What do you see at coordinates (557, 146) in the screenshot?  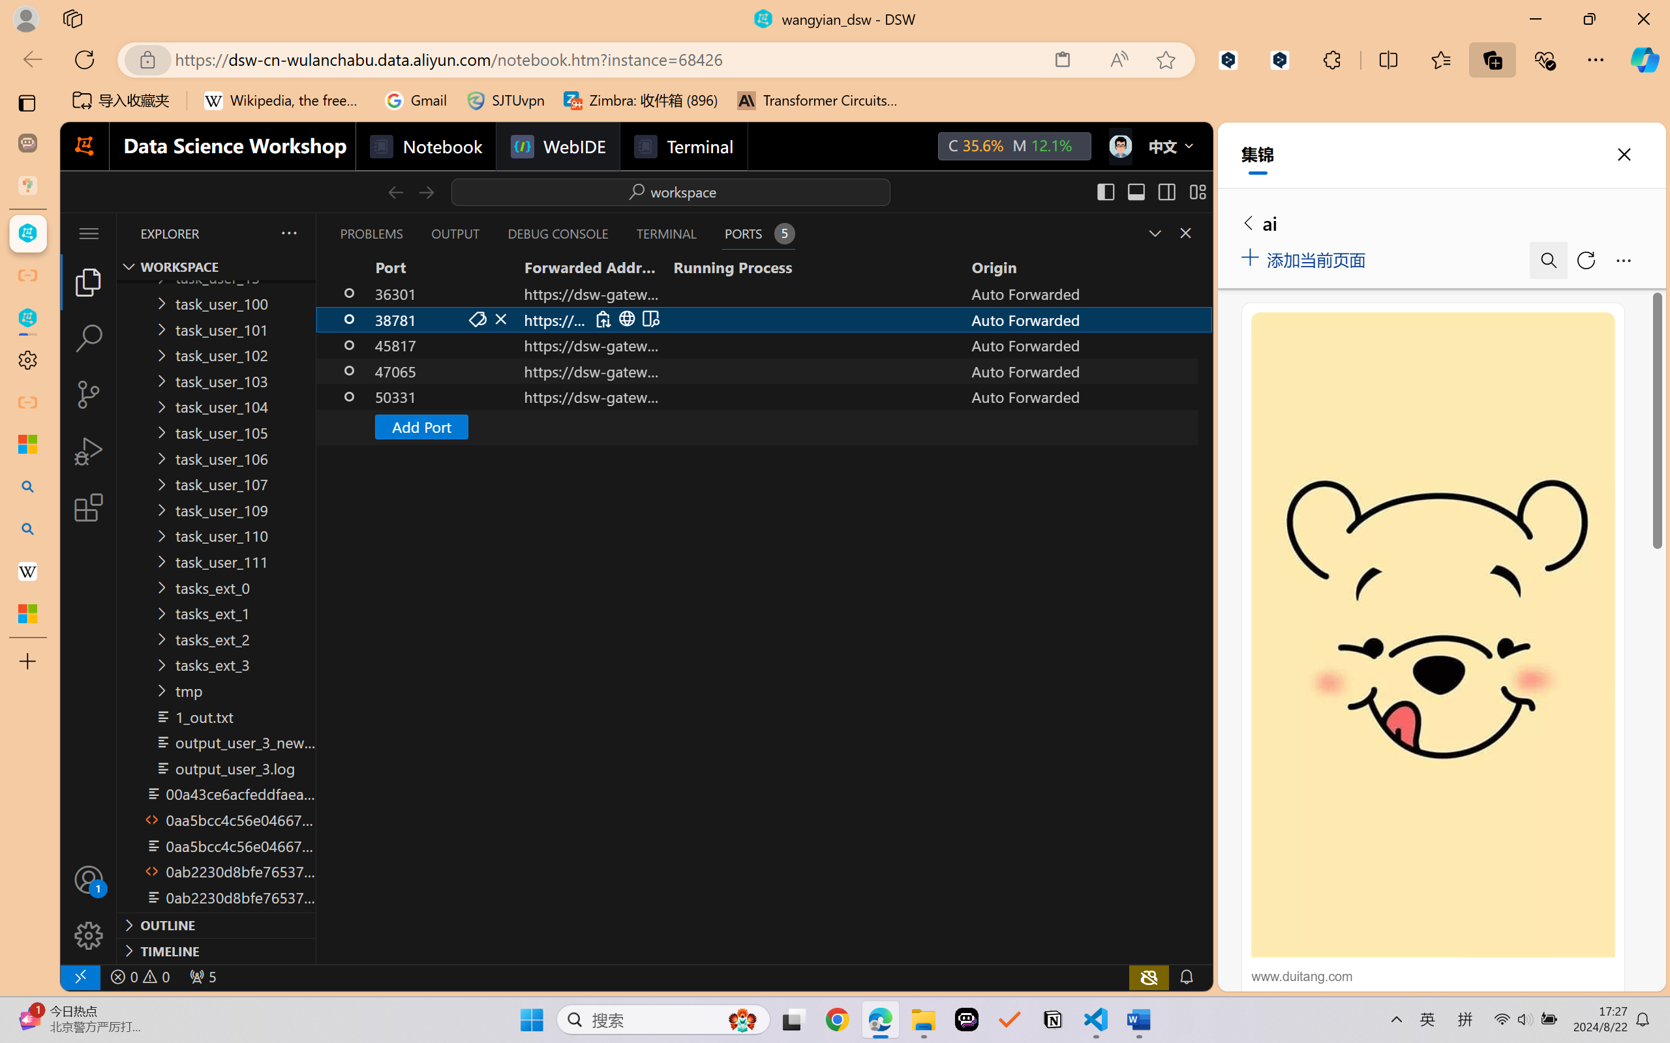 I see `WebIDE` at bounding box center [557, 146].